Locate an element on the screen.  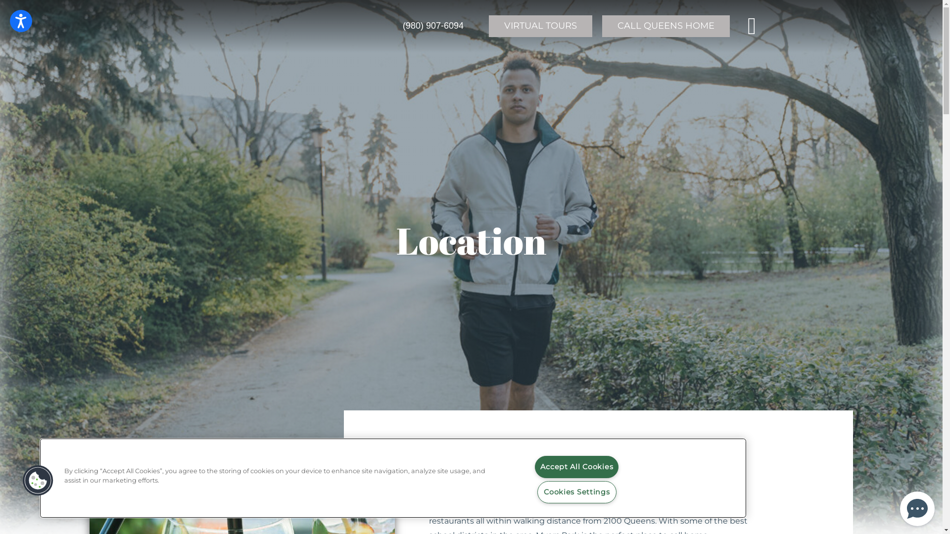
Accept All Cookies is located at coordinates (577, 467).